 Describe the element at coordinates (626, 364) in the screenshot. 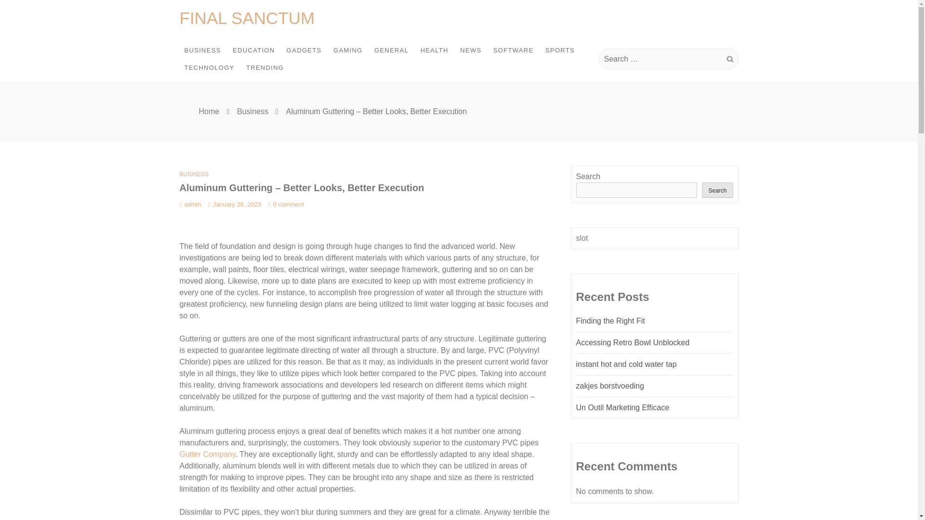

I see `instant hot and cold water tap` at that location.